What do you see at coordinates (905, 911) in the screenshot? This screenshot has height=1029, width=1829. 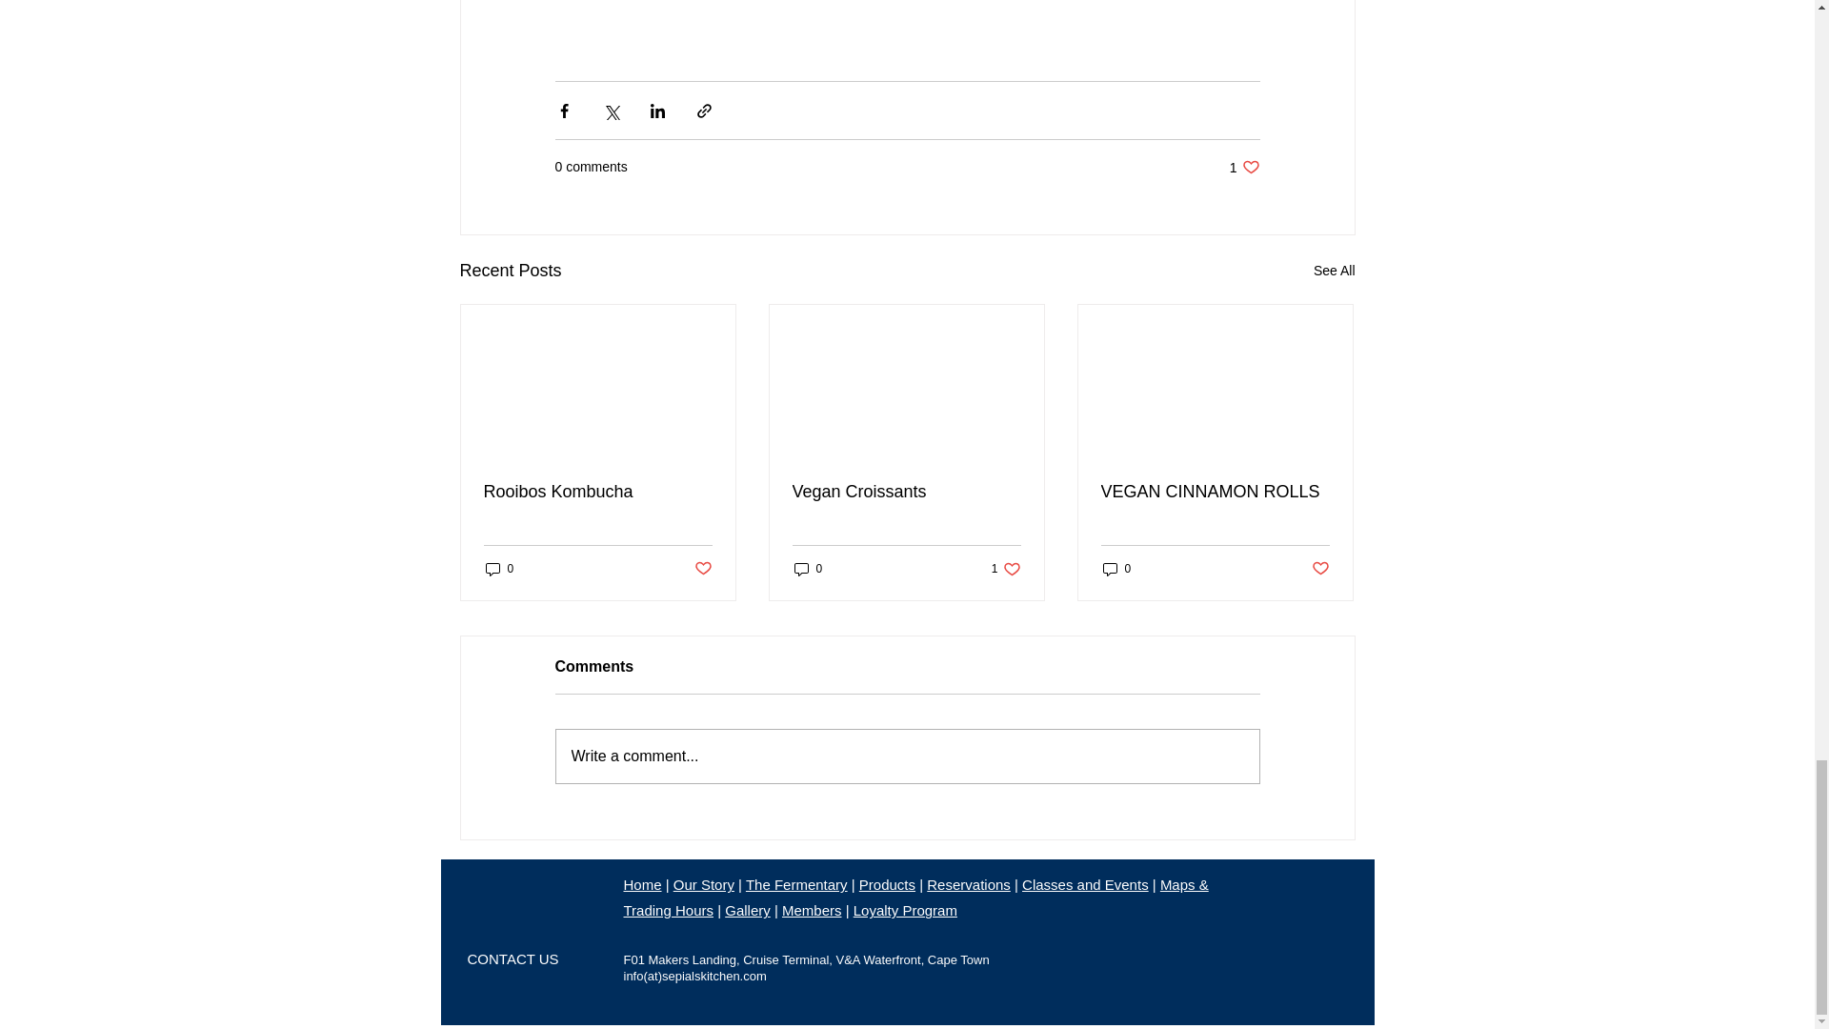 I see `Loyalty Program` at bounding box center [905, 911].